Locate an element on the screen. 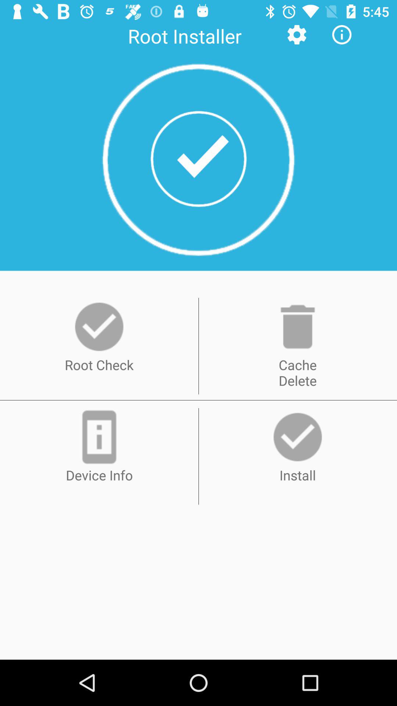 This screenshot has width=397, height=706. click on the image below root installer is located at coordinates (198, 159).